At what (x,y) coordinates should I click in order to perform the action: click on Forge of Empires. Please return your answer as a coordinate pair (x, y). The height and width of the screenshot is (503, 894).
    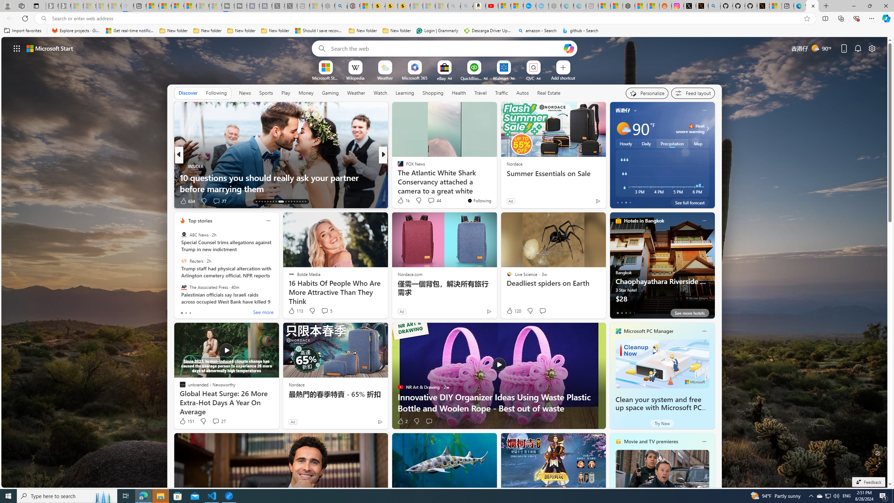
    Looking at the image, I should click on (410, 177).